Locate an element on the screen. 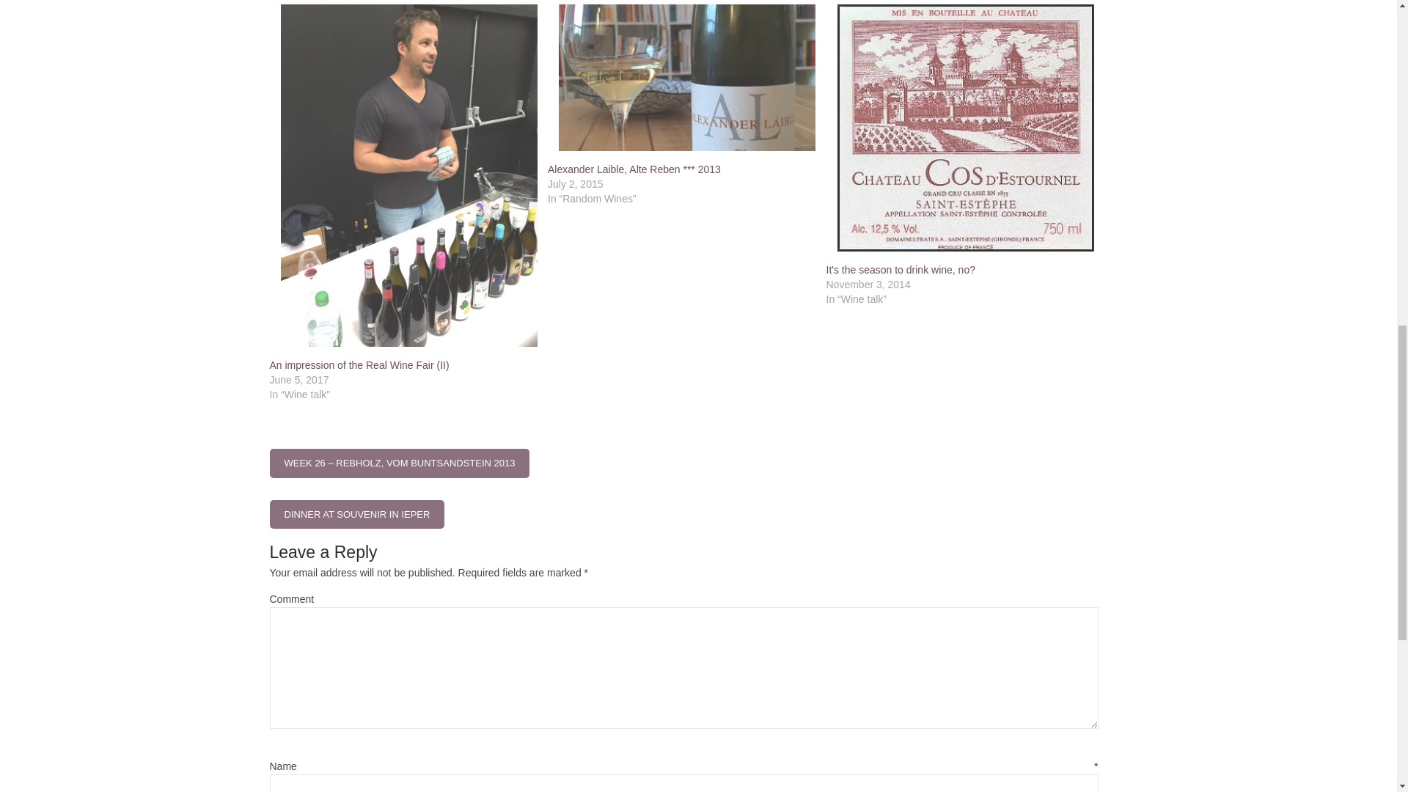 The height and width of the screenshot is (792, 1408). DINNER AT SOUVENIR IN IEPER is located at coordinates (357, 515).